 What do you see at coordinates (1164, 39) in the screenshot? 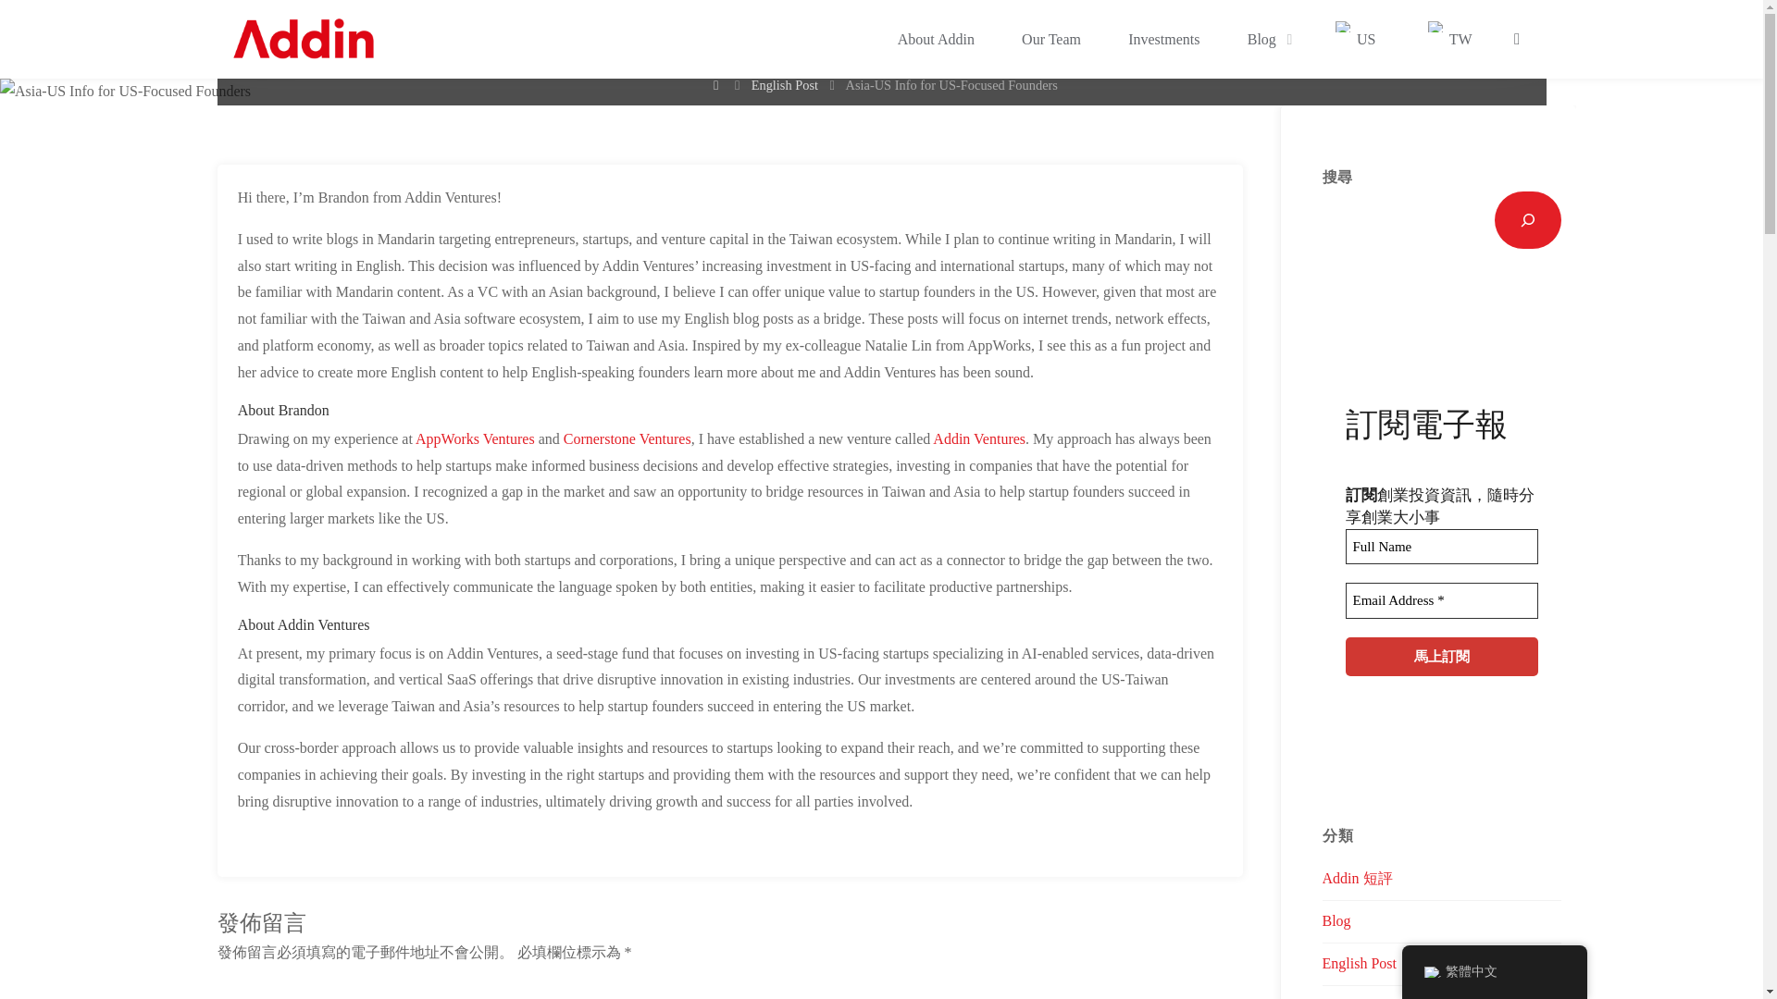
I see `Investments` at bounding box center [1164, 39].